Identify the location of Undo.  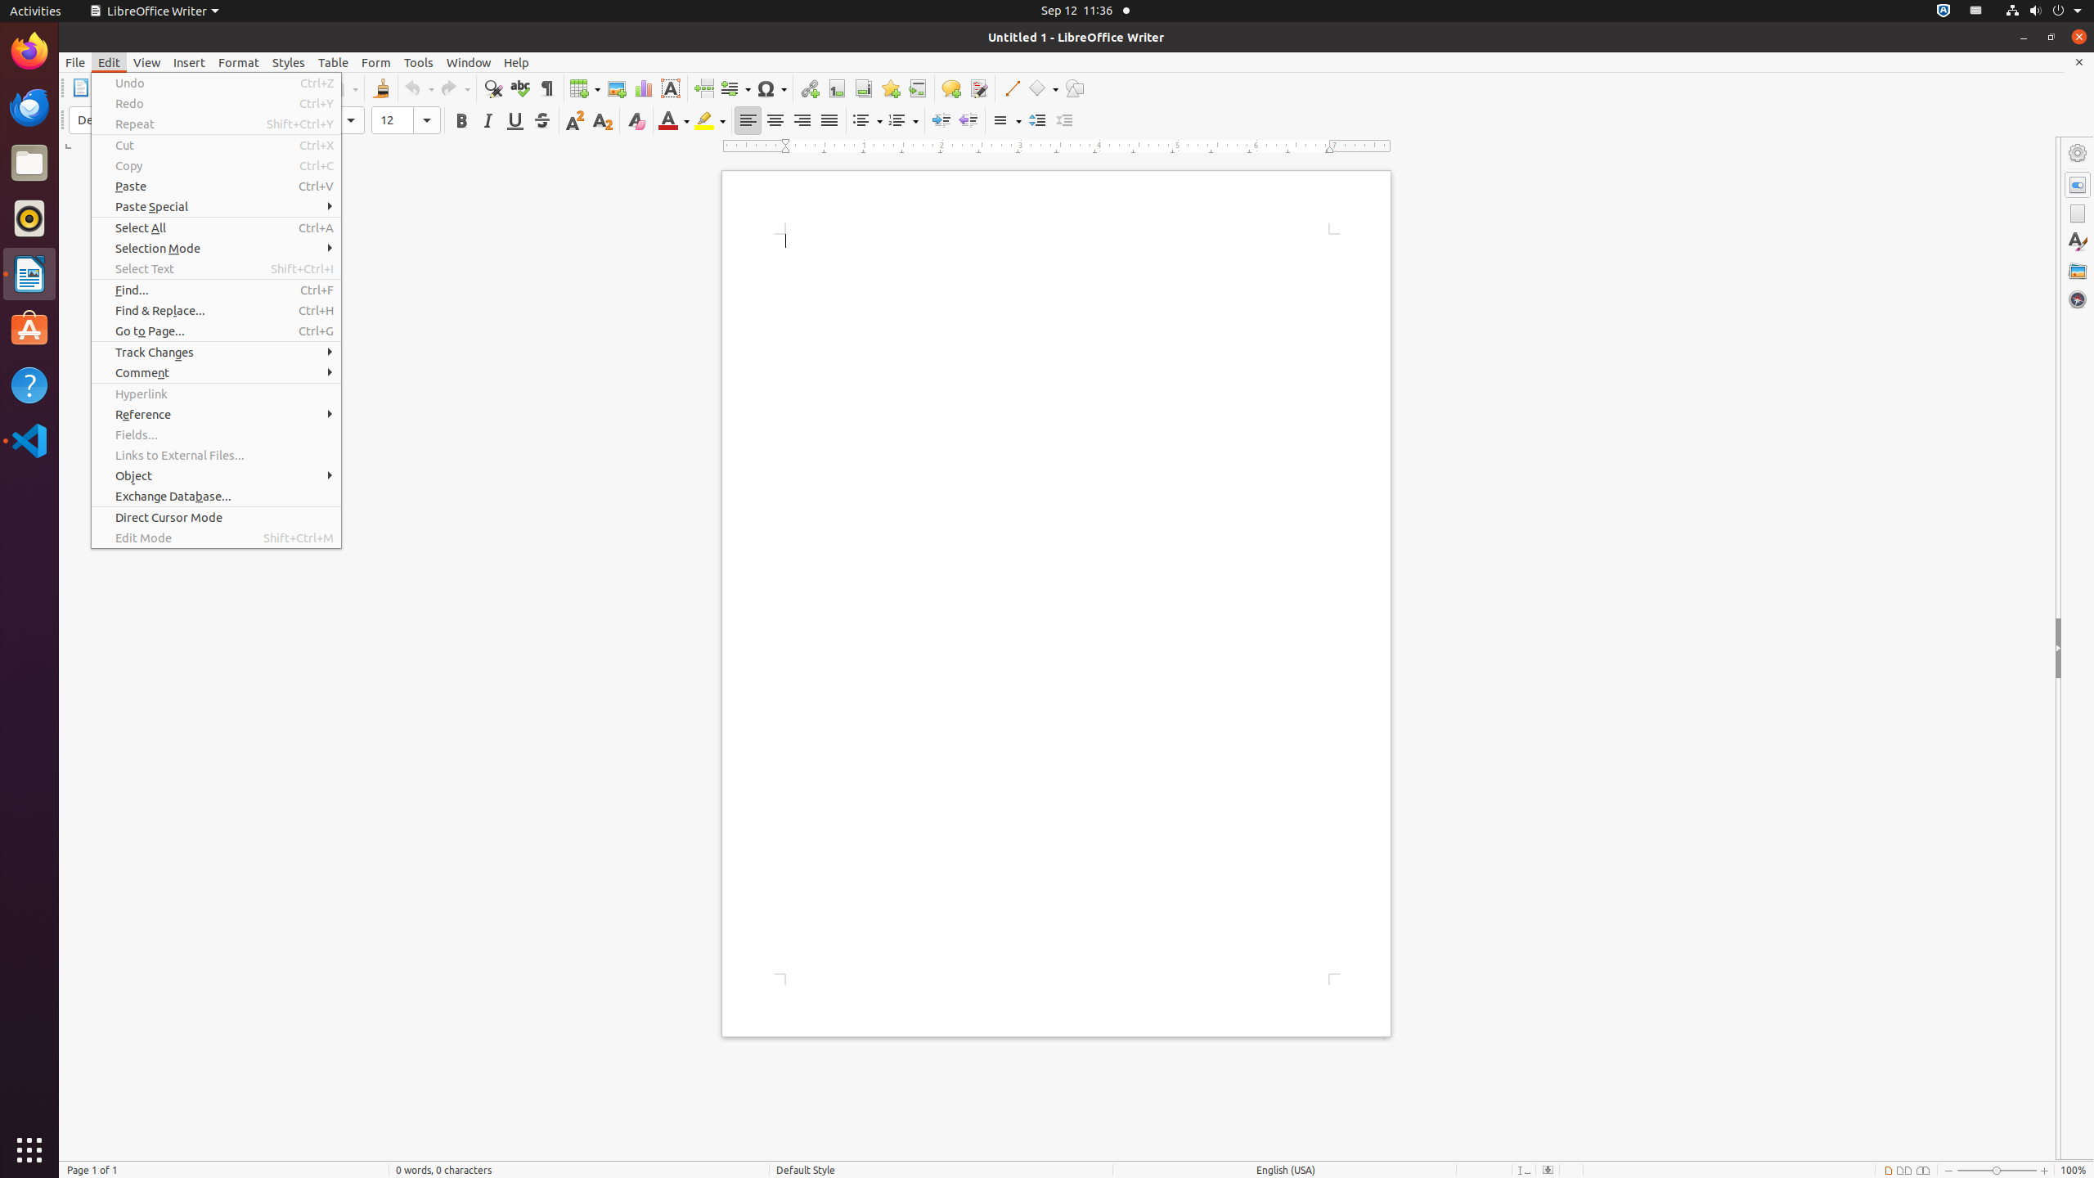
(216, 83).